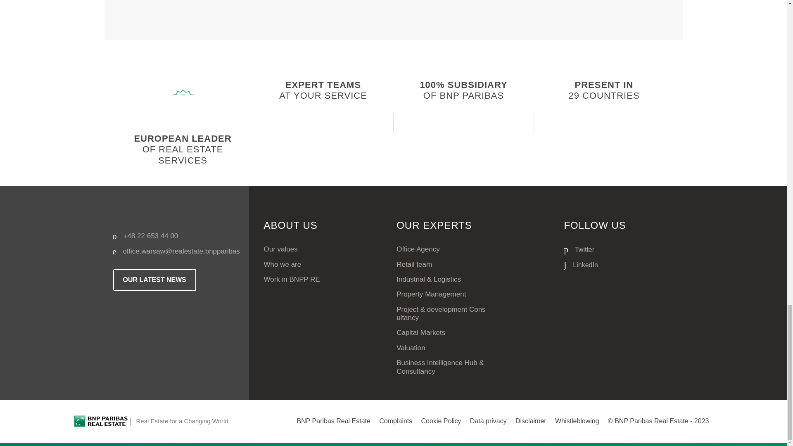  Describe the element at coordinates (595, 249) in the screenshot. I see `Twitter` at that location.